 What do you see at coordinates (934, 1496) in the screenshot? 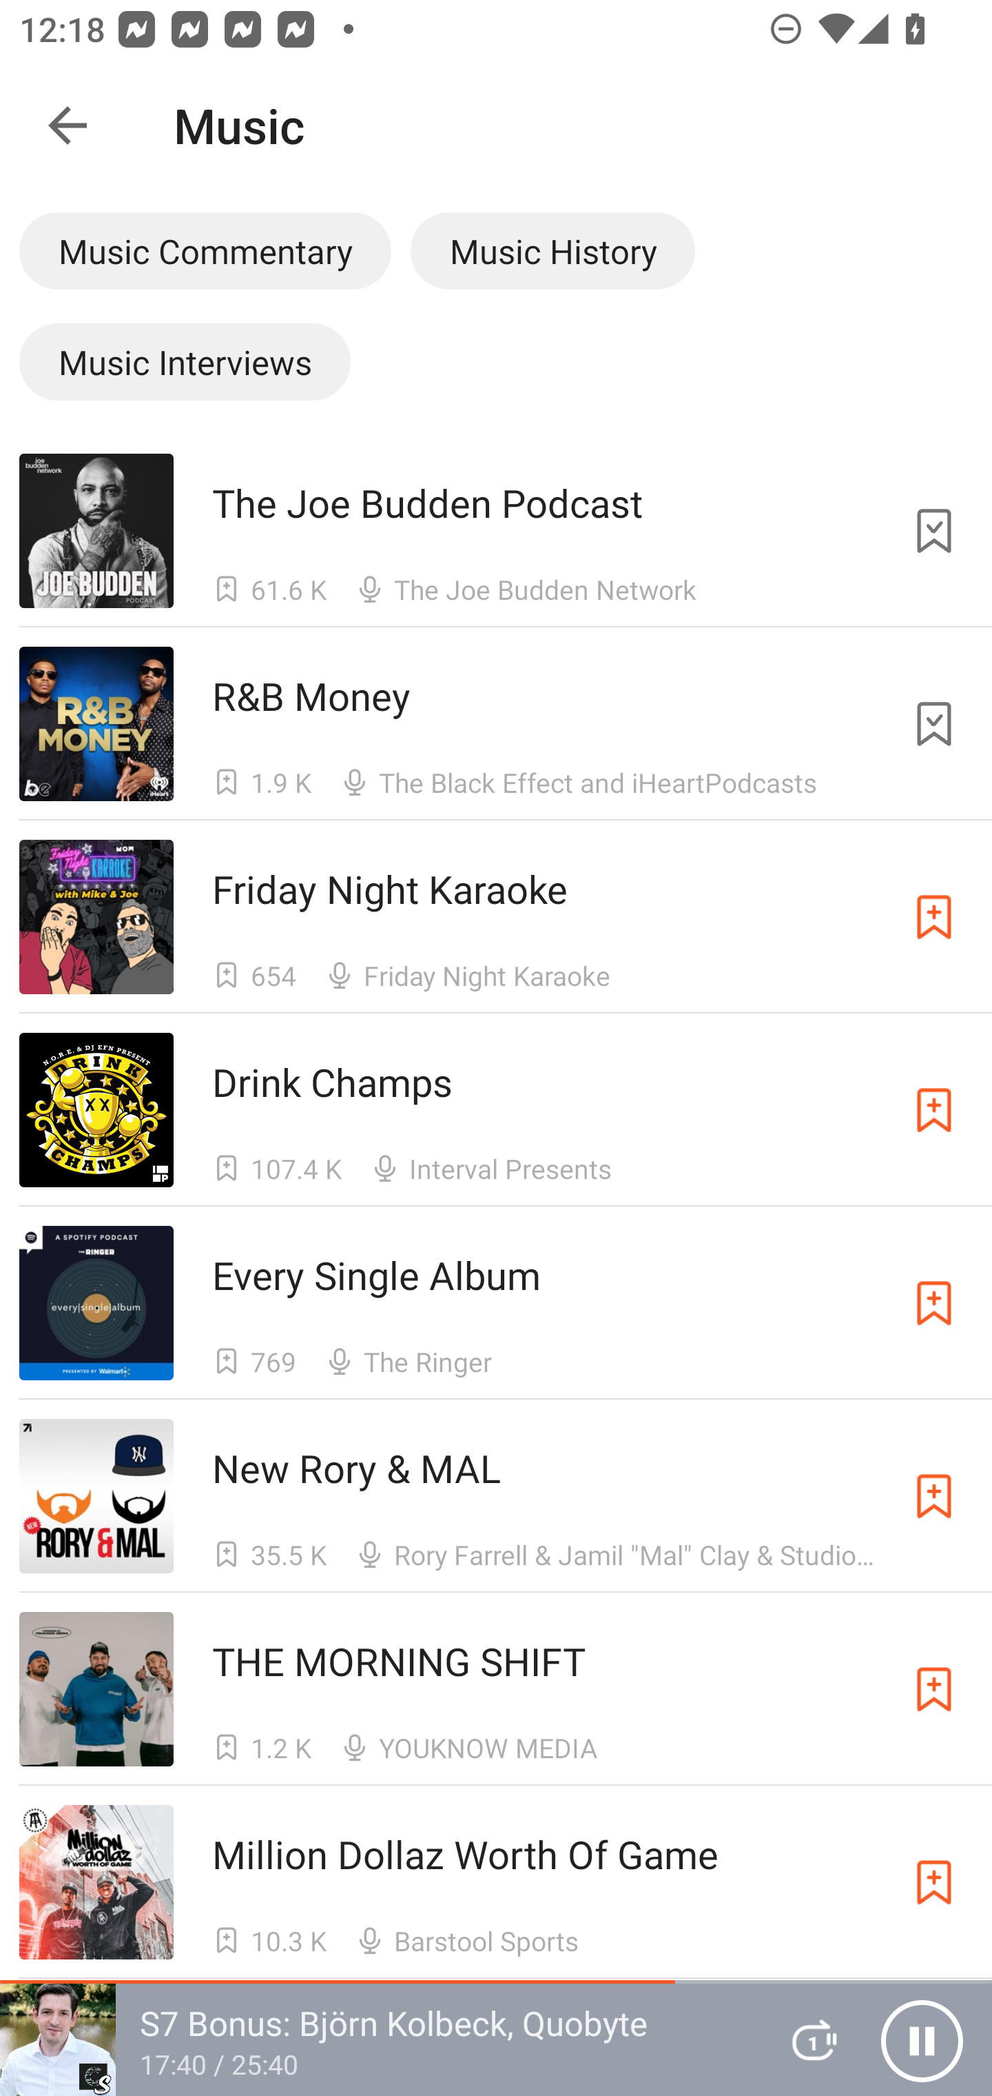
I see `Subscribe` at bounding box center [934, 1496].